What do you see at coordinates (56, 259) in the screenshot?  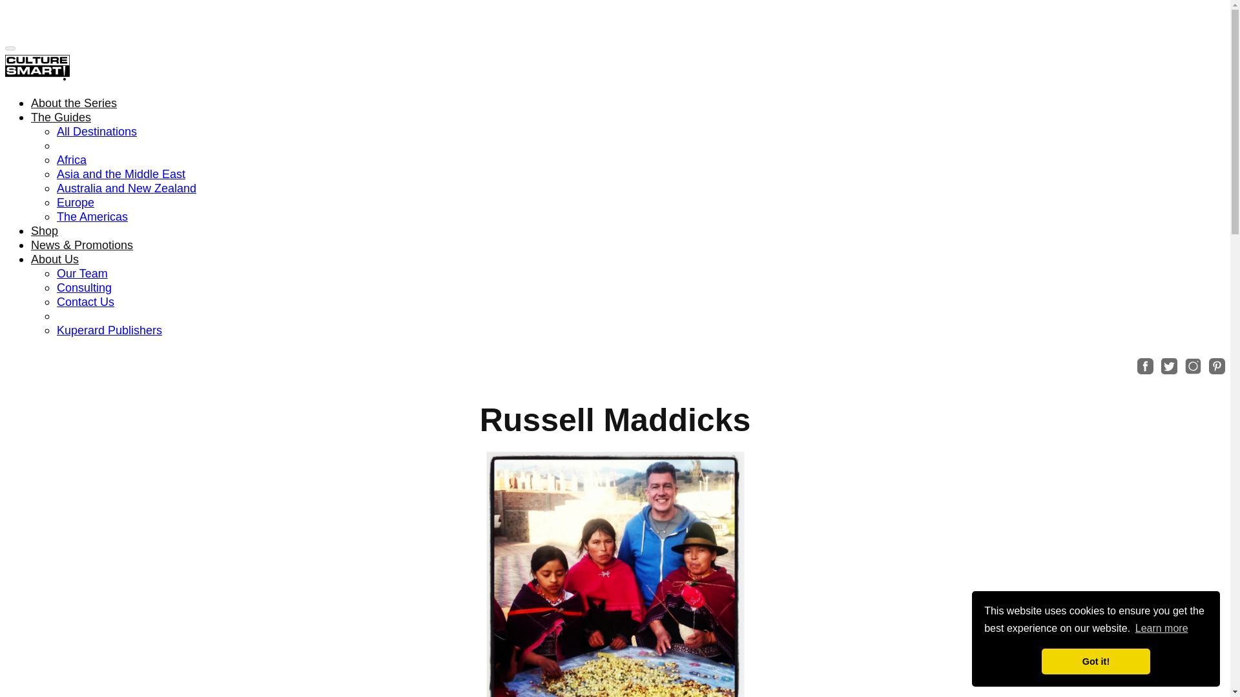 I see `About Us` at bounding box center [56, 259].